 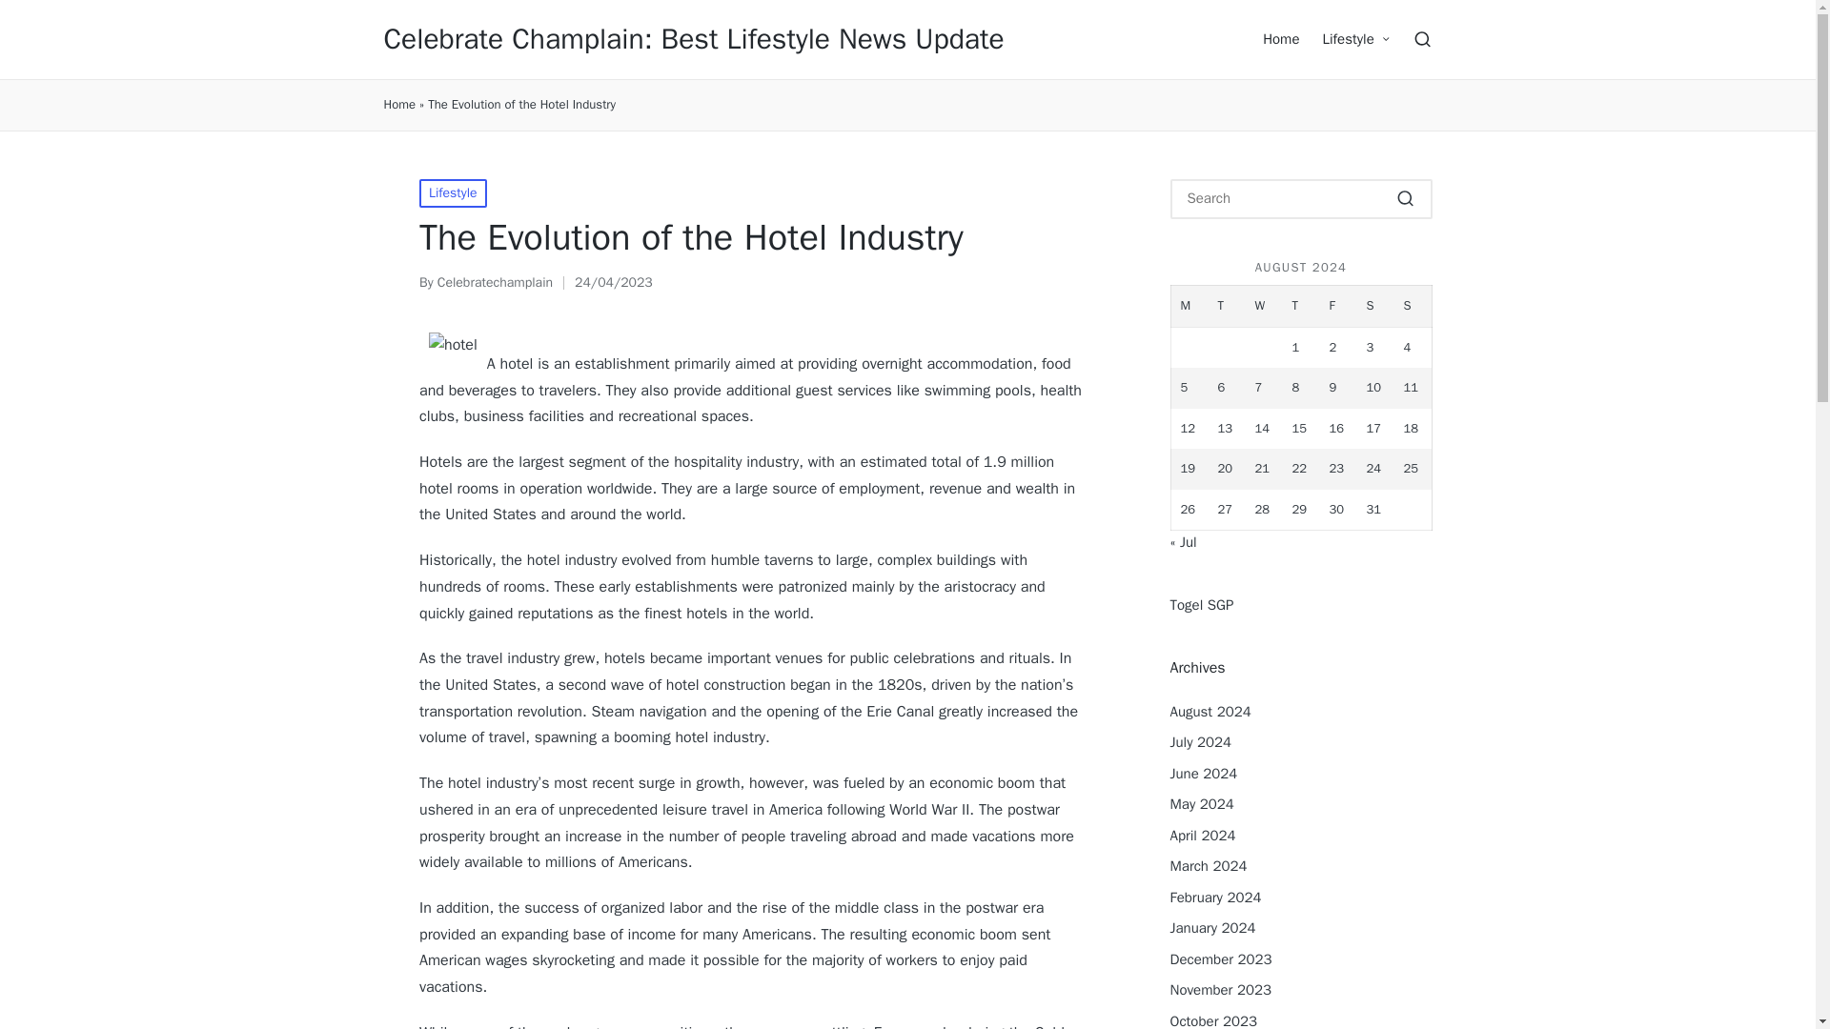 What do you see at coordinates (1203, 836) in the screenshot?
I see `April 2024` at bounding box center [1203, 836].